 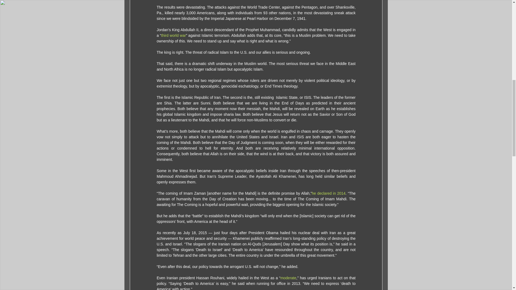 What do you see at coordinates (173, 35) in the screenshot?
I see `third world war` at bounding box center [173, 35].